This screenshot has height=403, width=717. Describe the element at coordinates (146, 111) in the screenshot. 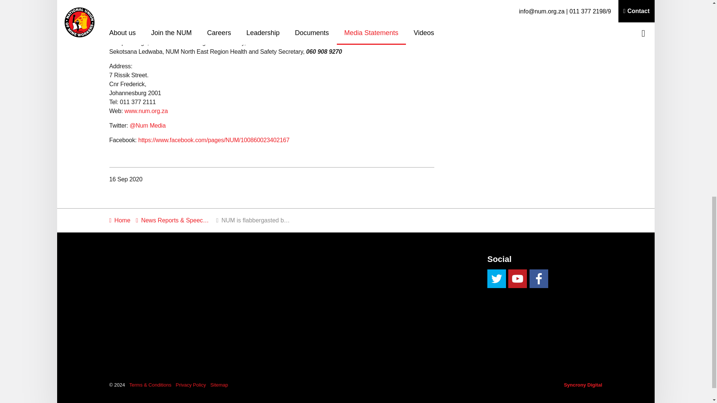

I see `www.num.org.za` at that location.